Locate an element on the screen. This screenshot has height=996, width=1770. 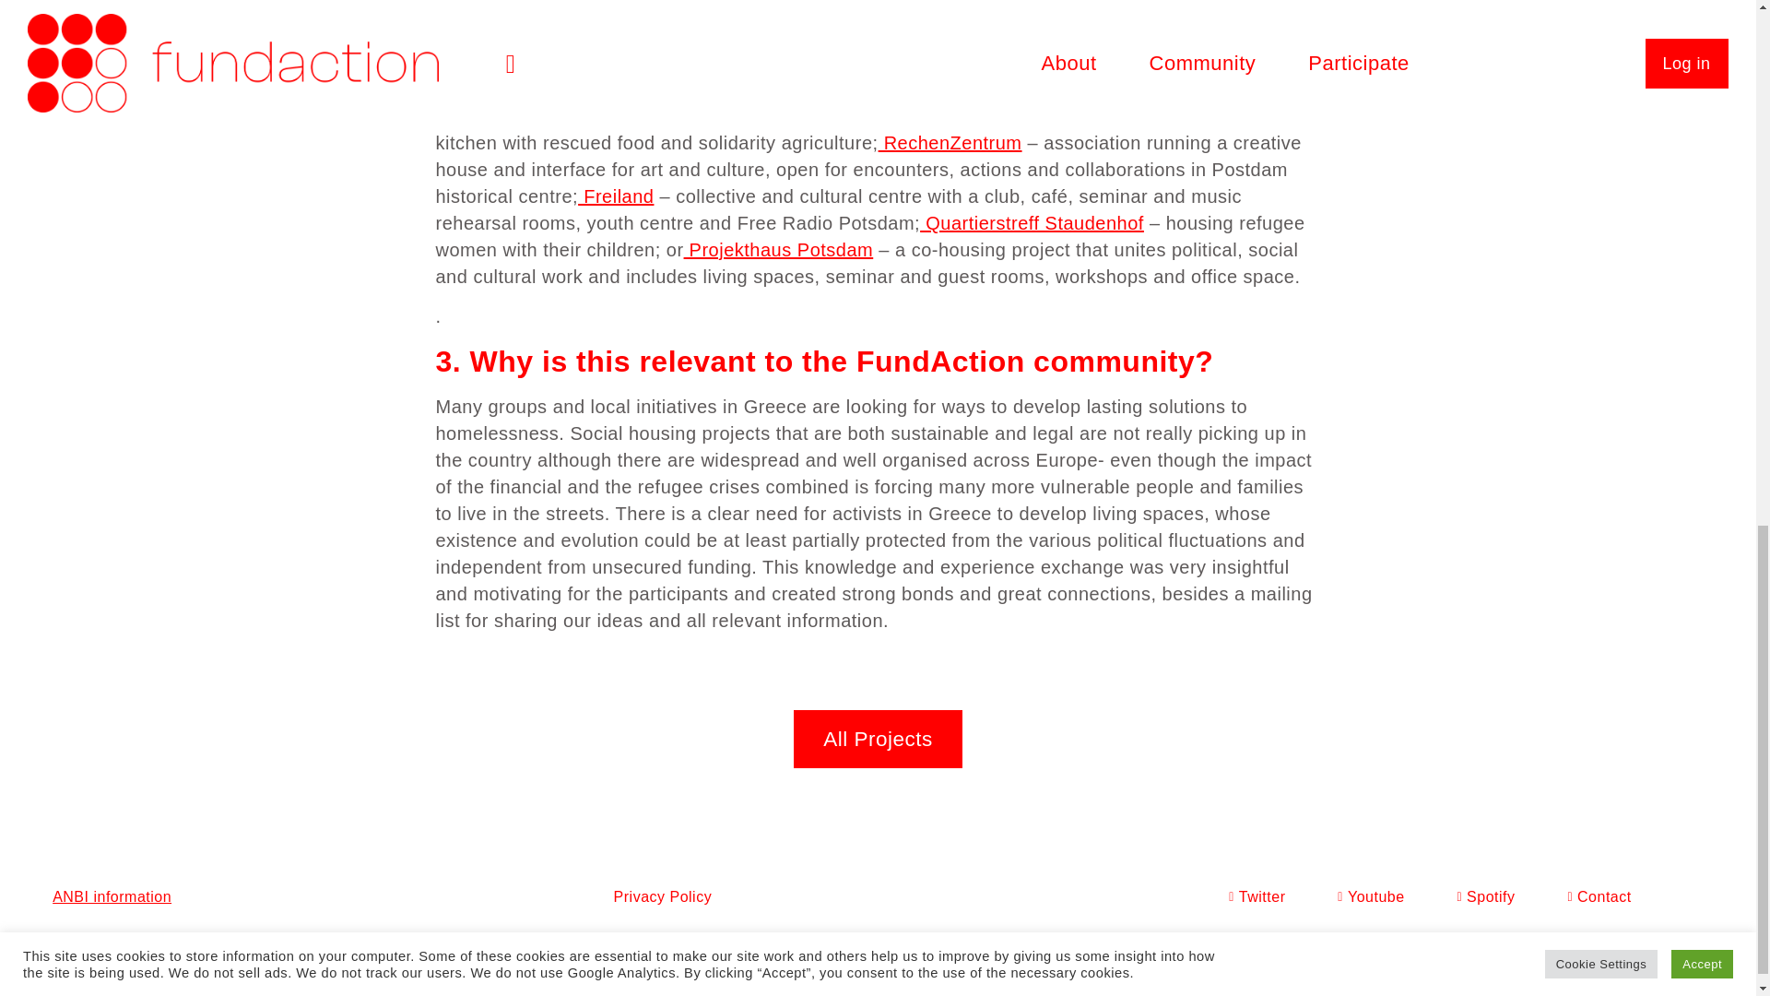
Ethos is located at coordinates (846, 3).